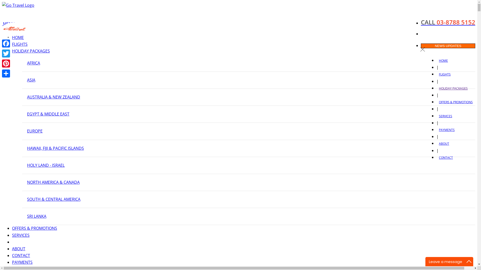  What do you see at coordinates (54, 199) in the screenshot?
I see `SOUTH & CENTRAL AMERICA` at bounding box center [54, 199].